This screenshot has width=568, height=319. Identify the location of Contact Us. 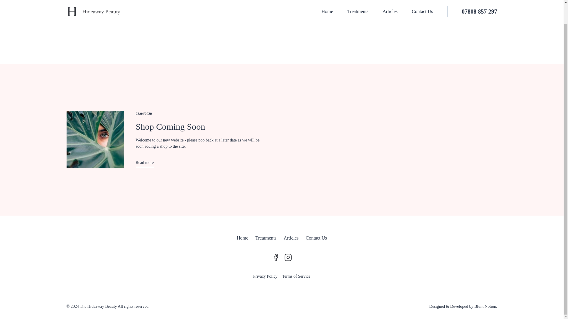
(316, 239).